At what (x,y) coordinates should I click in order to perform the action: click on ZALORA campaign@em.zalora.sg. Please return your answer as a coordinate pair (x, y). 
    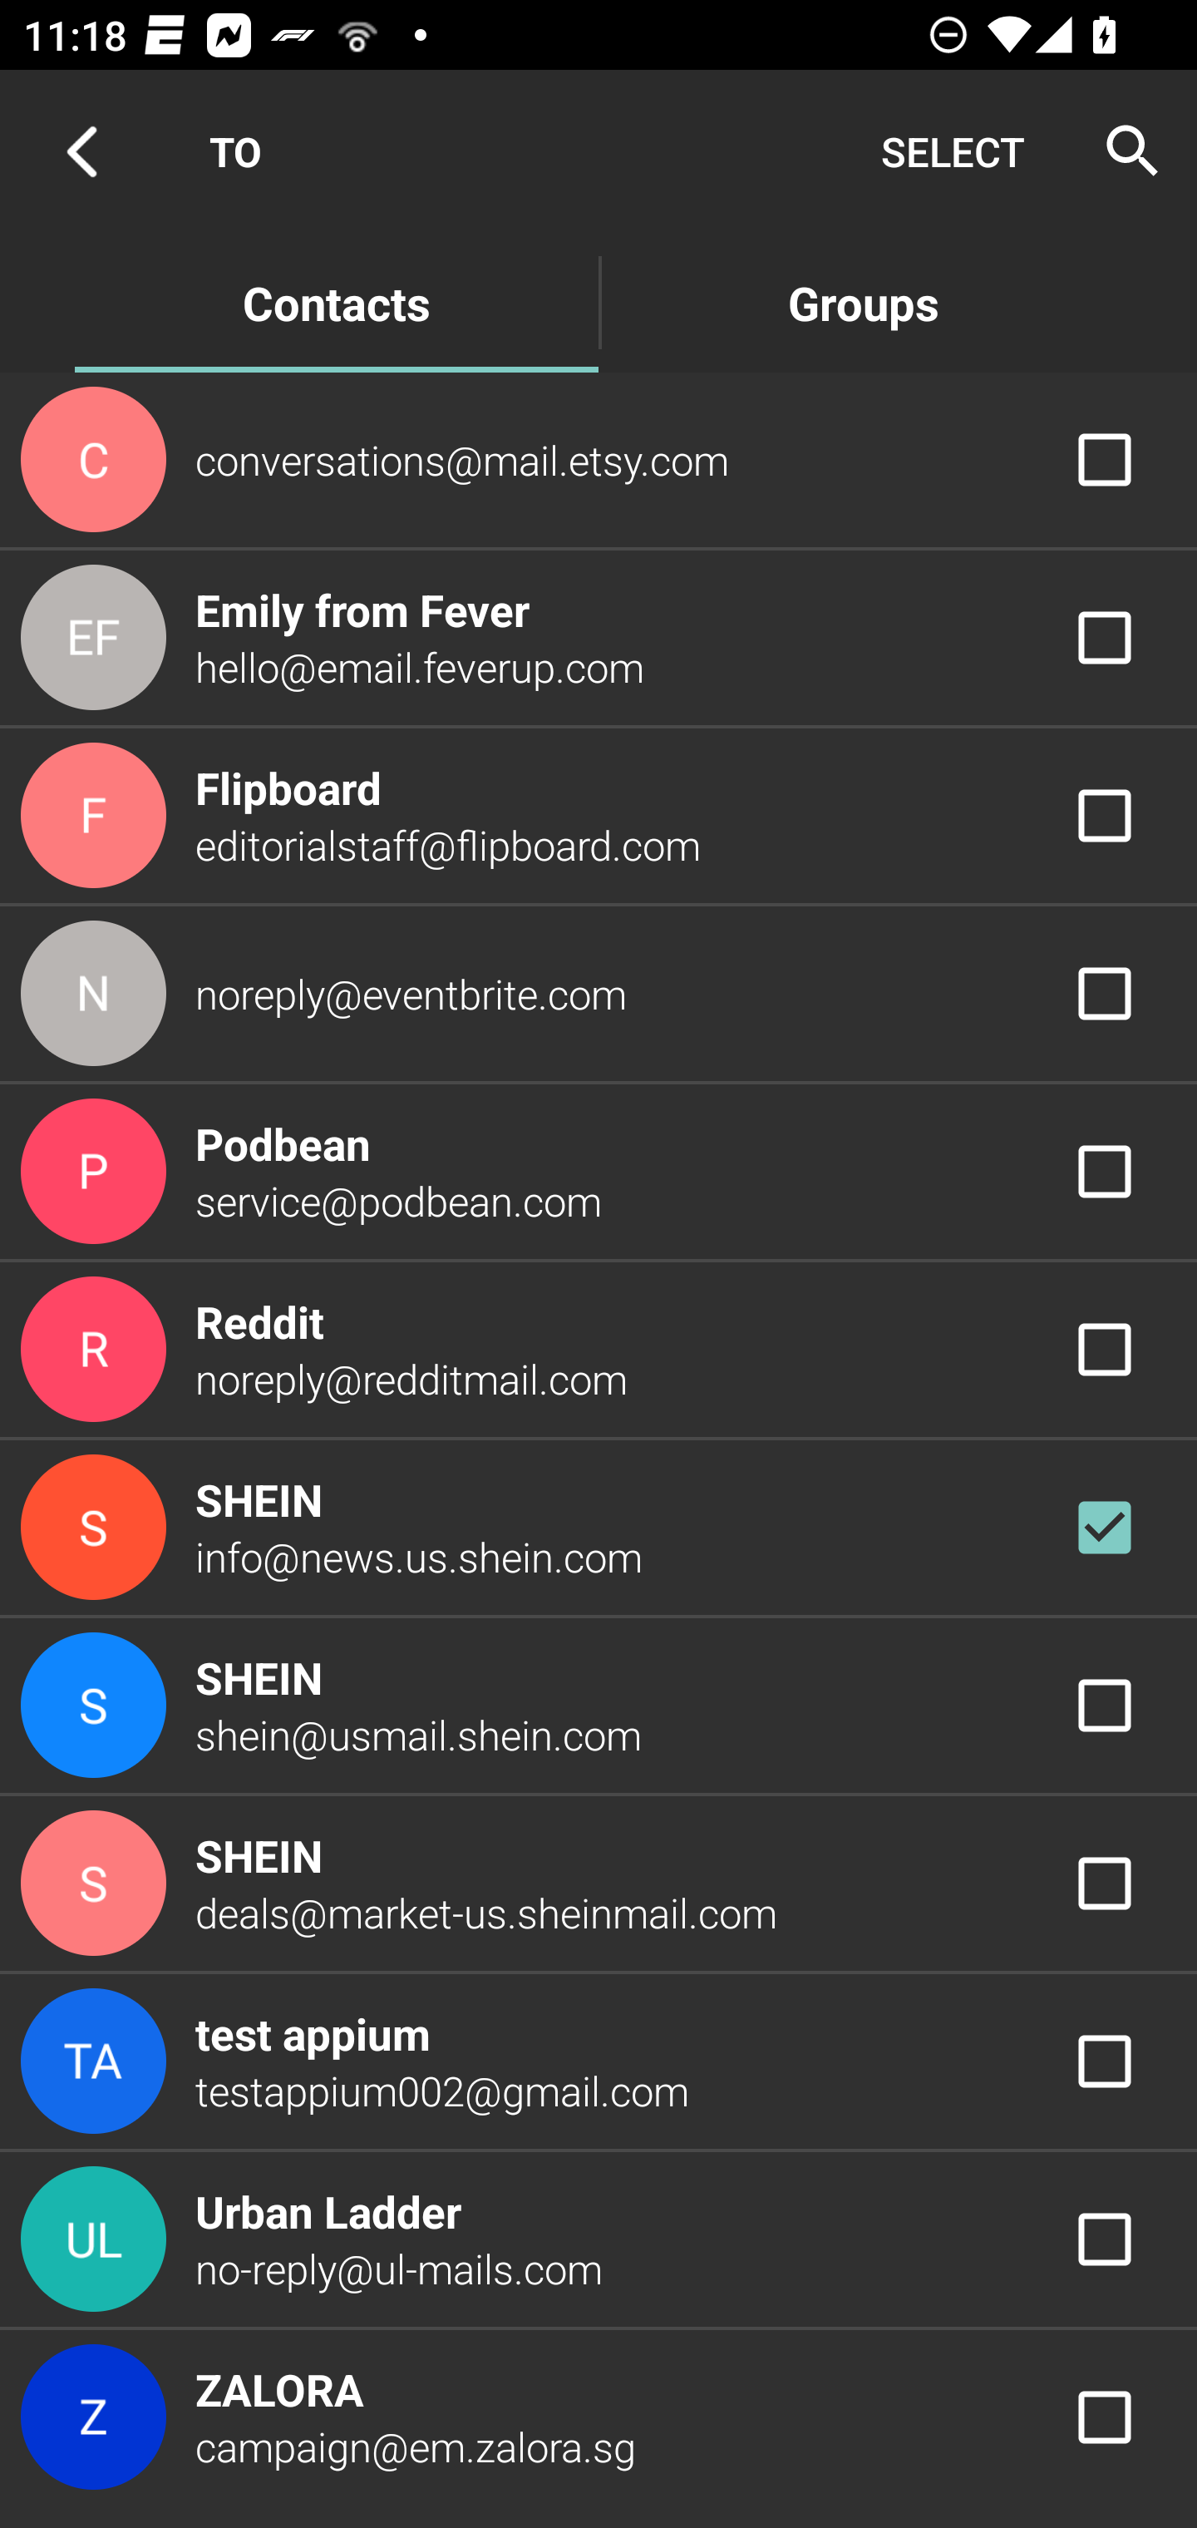
    Looking at the image, I should click on (598, 2417).